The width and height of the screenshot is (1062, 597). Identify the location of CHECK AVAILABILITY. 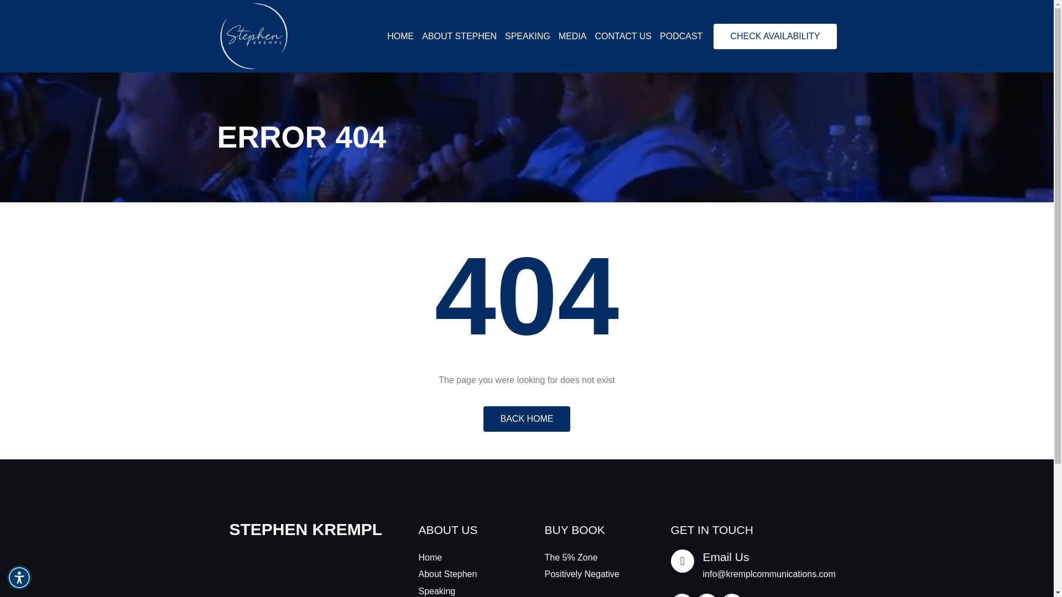
(775, 36).